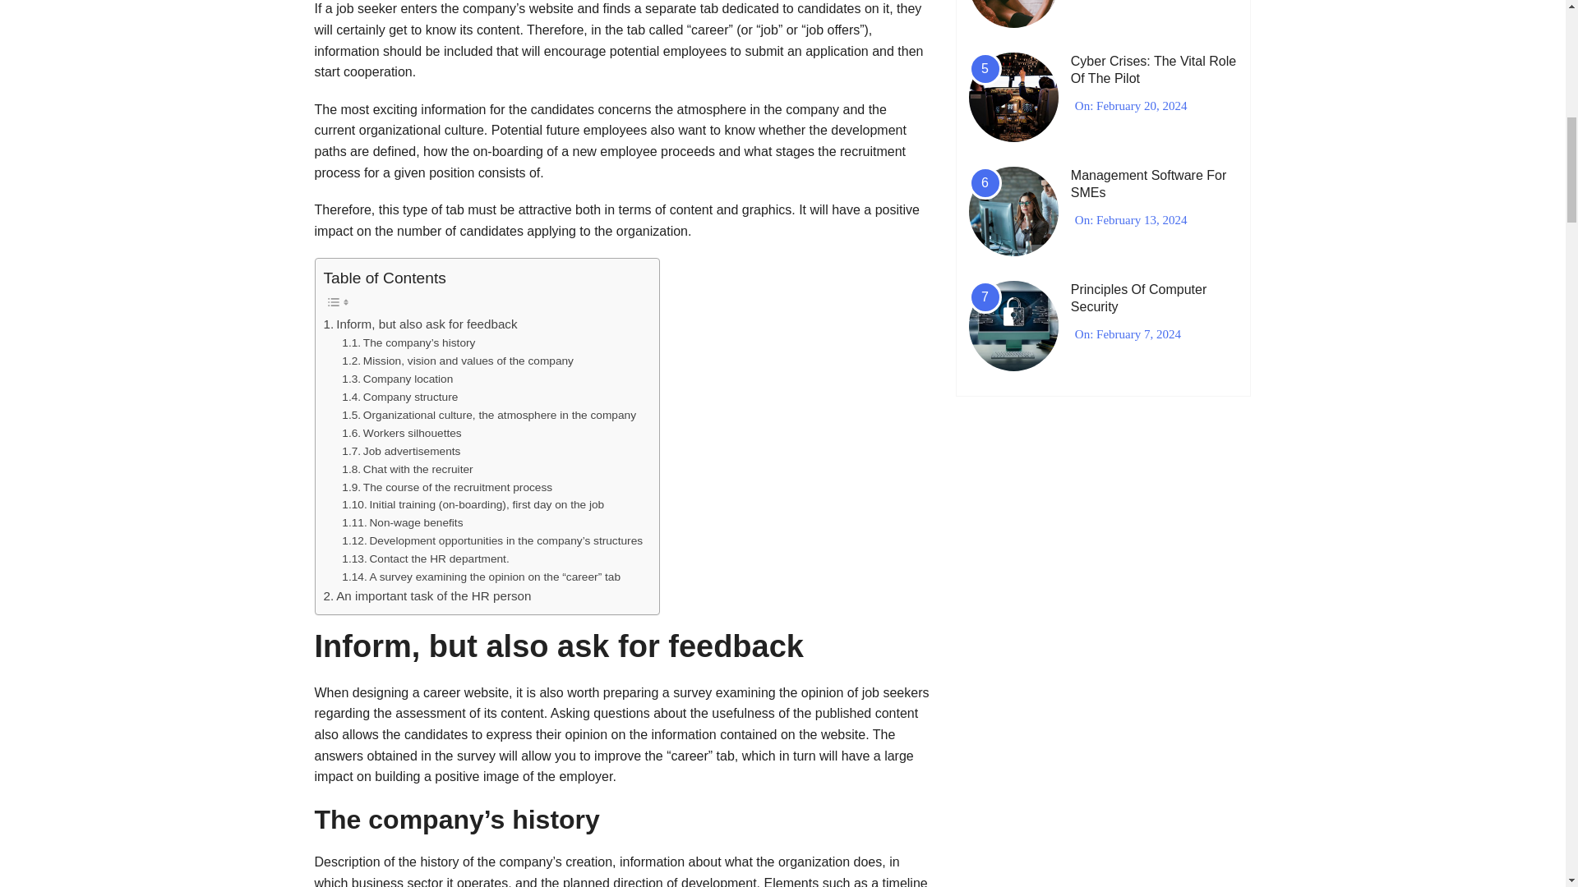 The image size is (1578, 887). I want to click on Organizational culture, the atmosphere in the company, so click(488, 416).